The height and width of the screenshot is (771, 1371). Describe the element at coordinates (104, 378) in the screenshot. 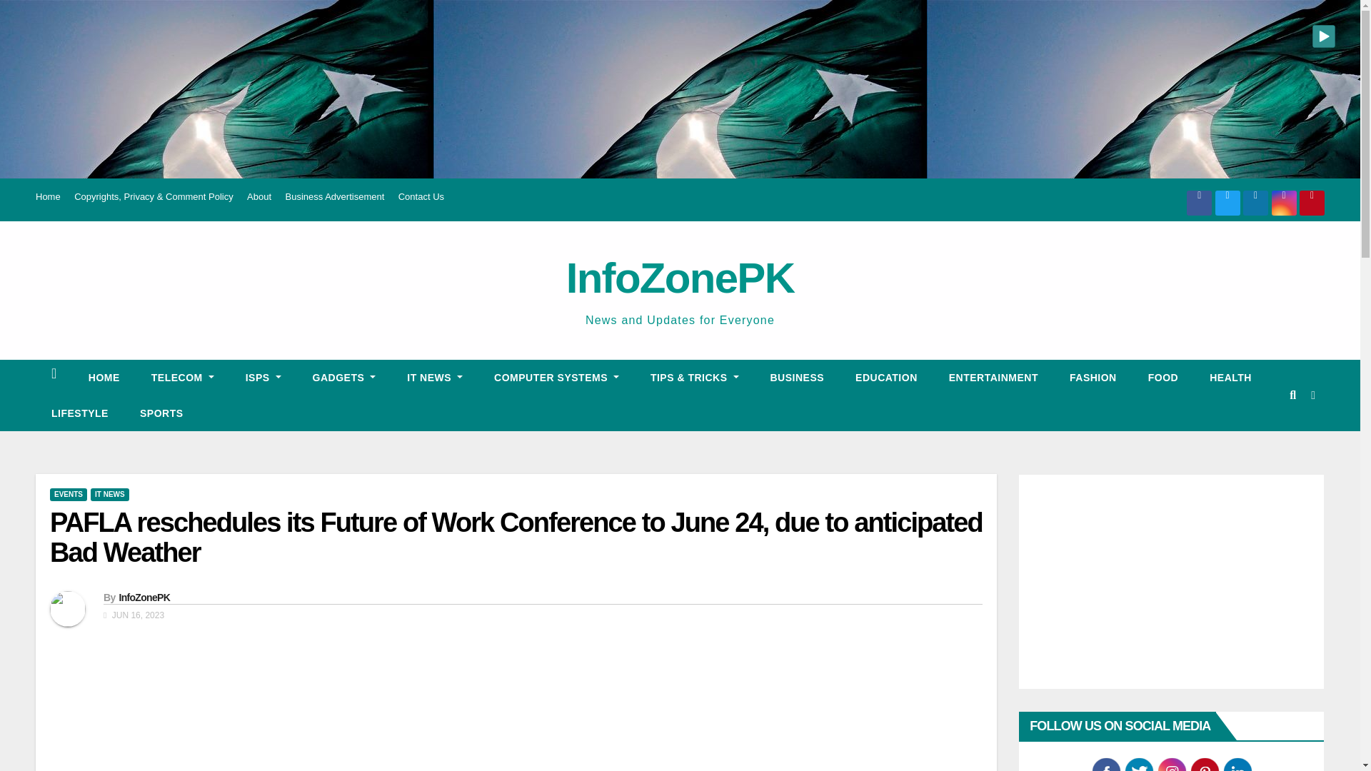

I see `Home` at that location.